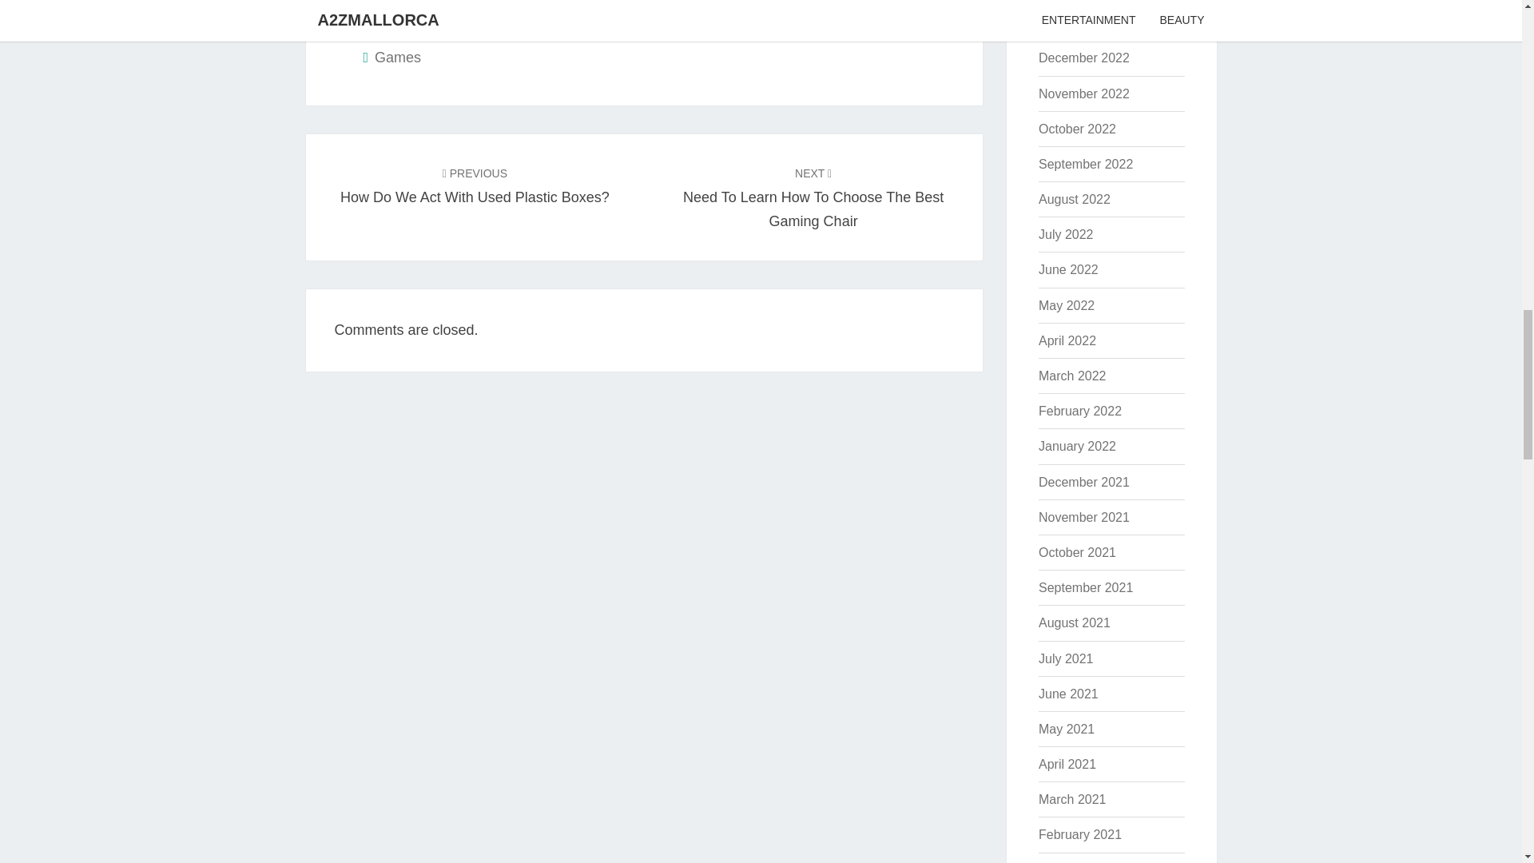 The width and height of the screenshot is (1534, 863). What do you see at coordinates (1083, 94) in the screenshot?
I see `November 2022` at bounding box center [1083, 94].